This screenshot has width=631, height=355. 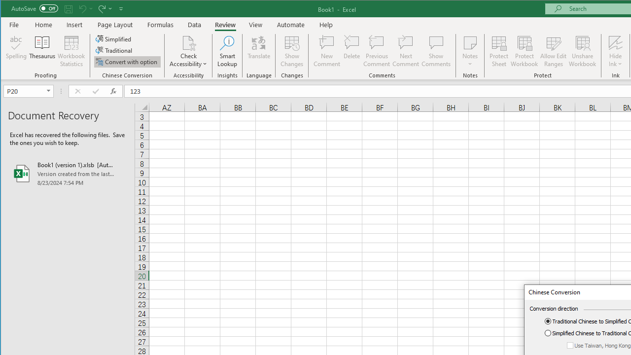 I want to click on Workbook Statistics, so click(x=71, y=51).